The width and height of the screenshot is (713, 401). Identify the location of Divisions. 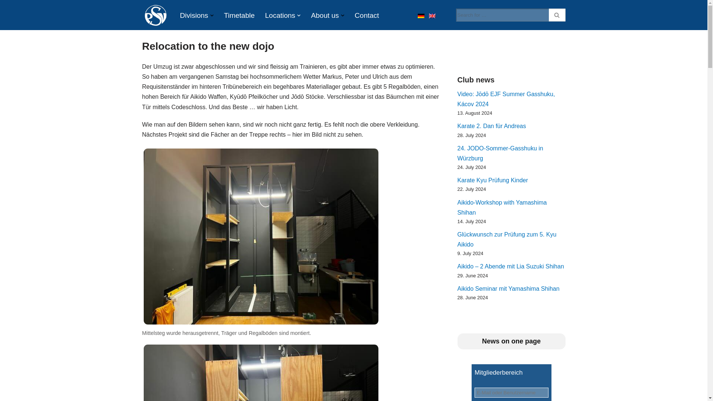
(194, 15).